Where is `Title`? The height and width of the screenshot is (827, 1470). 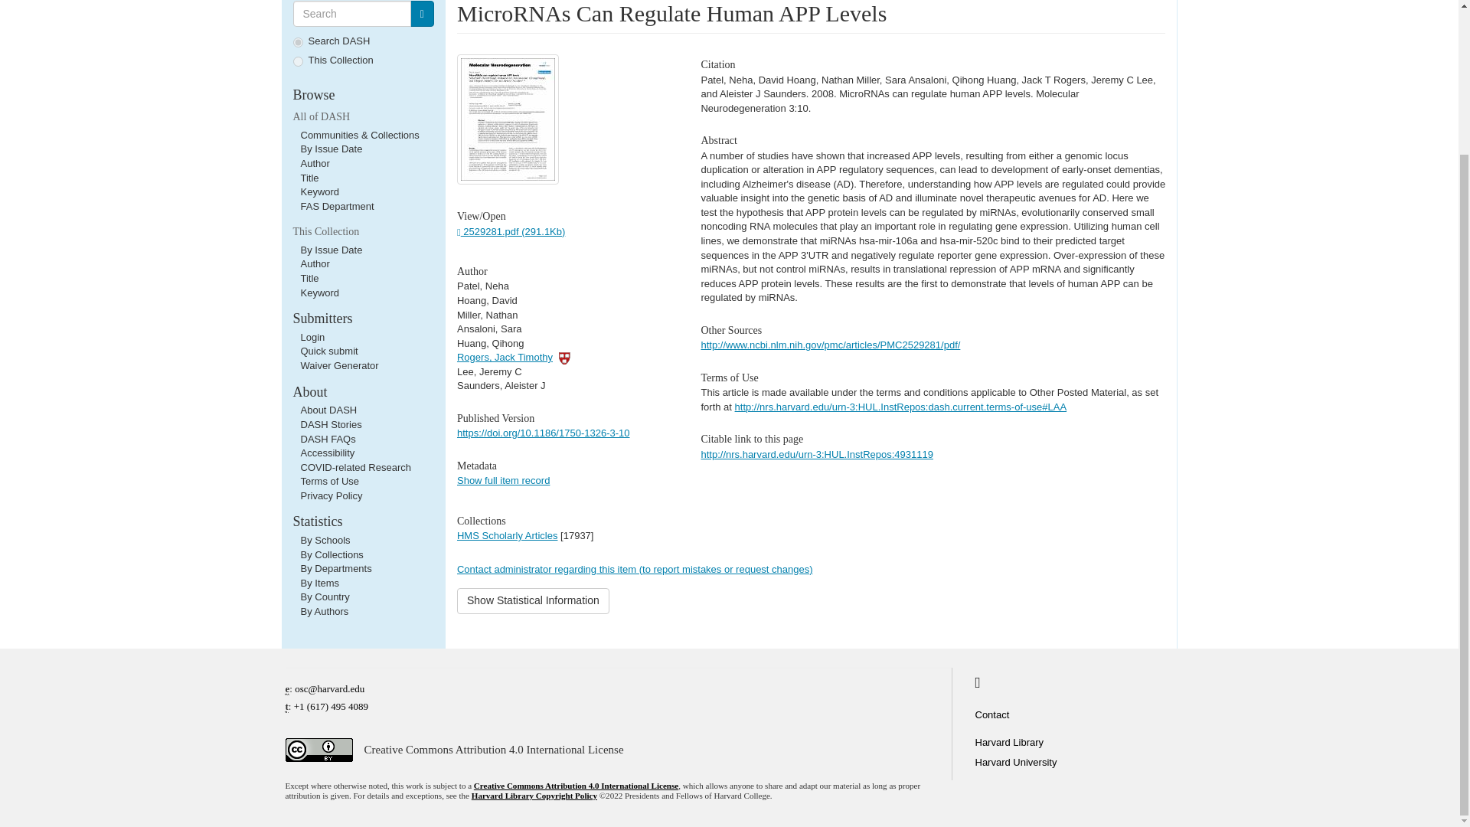 Title is located at coordinates (309, 178).